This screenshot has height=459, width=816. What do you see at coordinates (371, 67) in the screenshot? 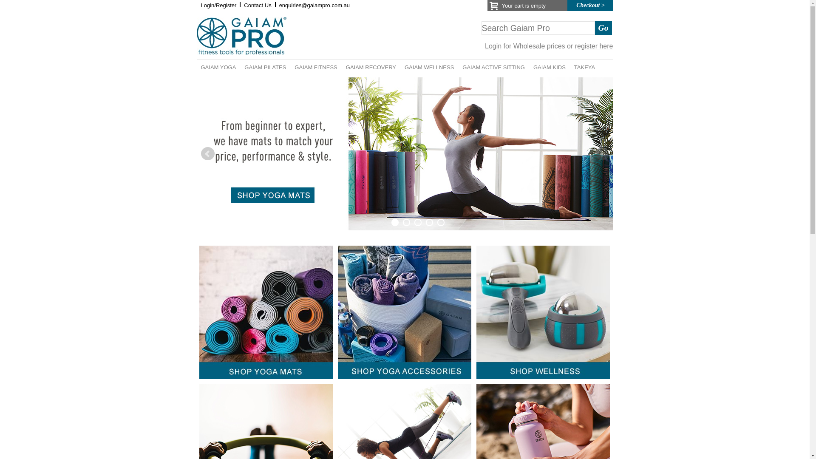
I see `GAIAM RECOVERY` at bounding box center [371, 67].